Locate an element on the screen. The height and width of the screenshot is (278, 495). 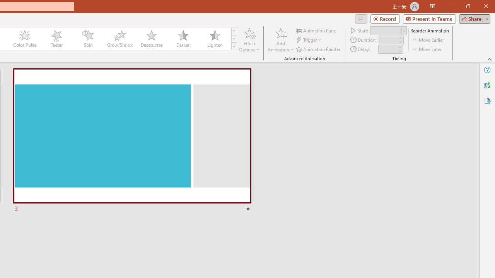
Trigger is located at coordinates (309, 40).